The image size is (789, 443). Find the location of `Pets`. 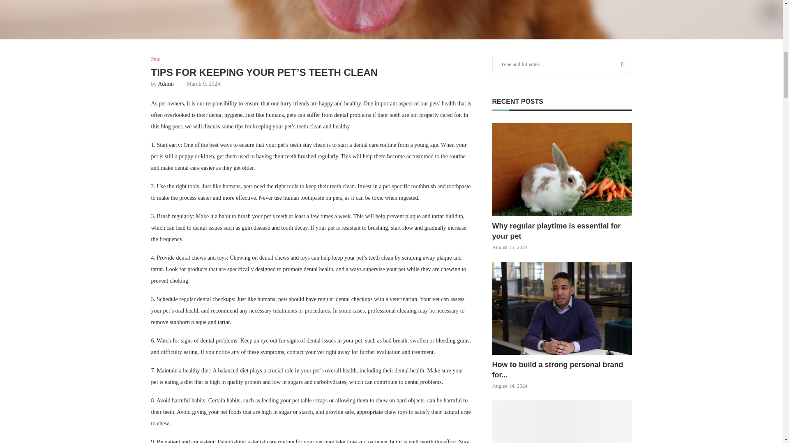

Pets is located at coordinates (155, 59).